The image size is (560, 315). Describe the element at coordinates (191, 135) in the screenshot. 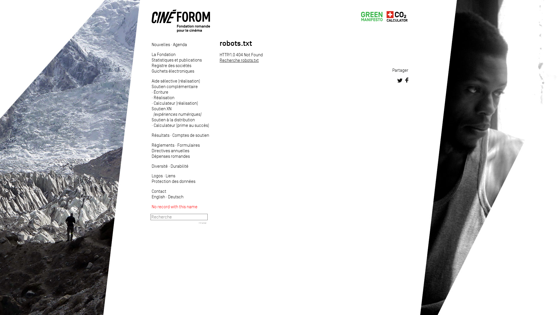

I see `Comptes de soutien` at that location.